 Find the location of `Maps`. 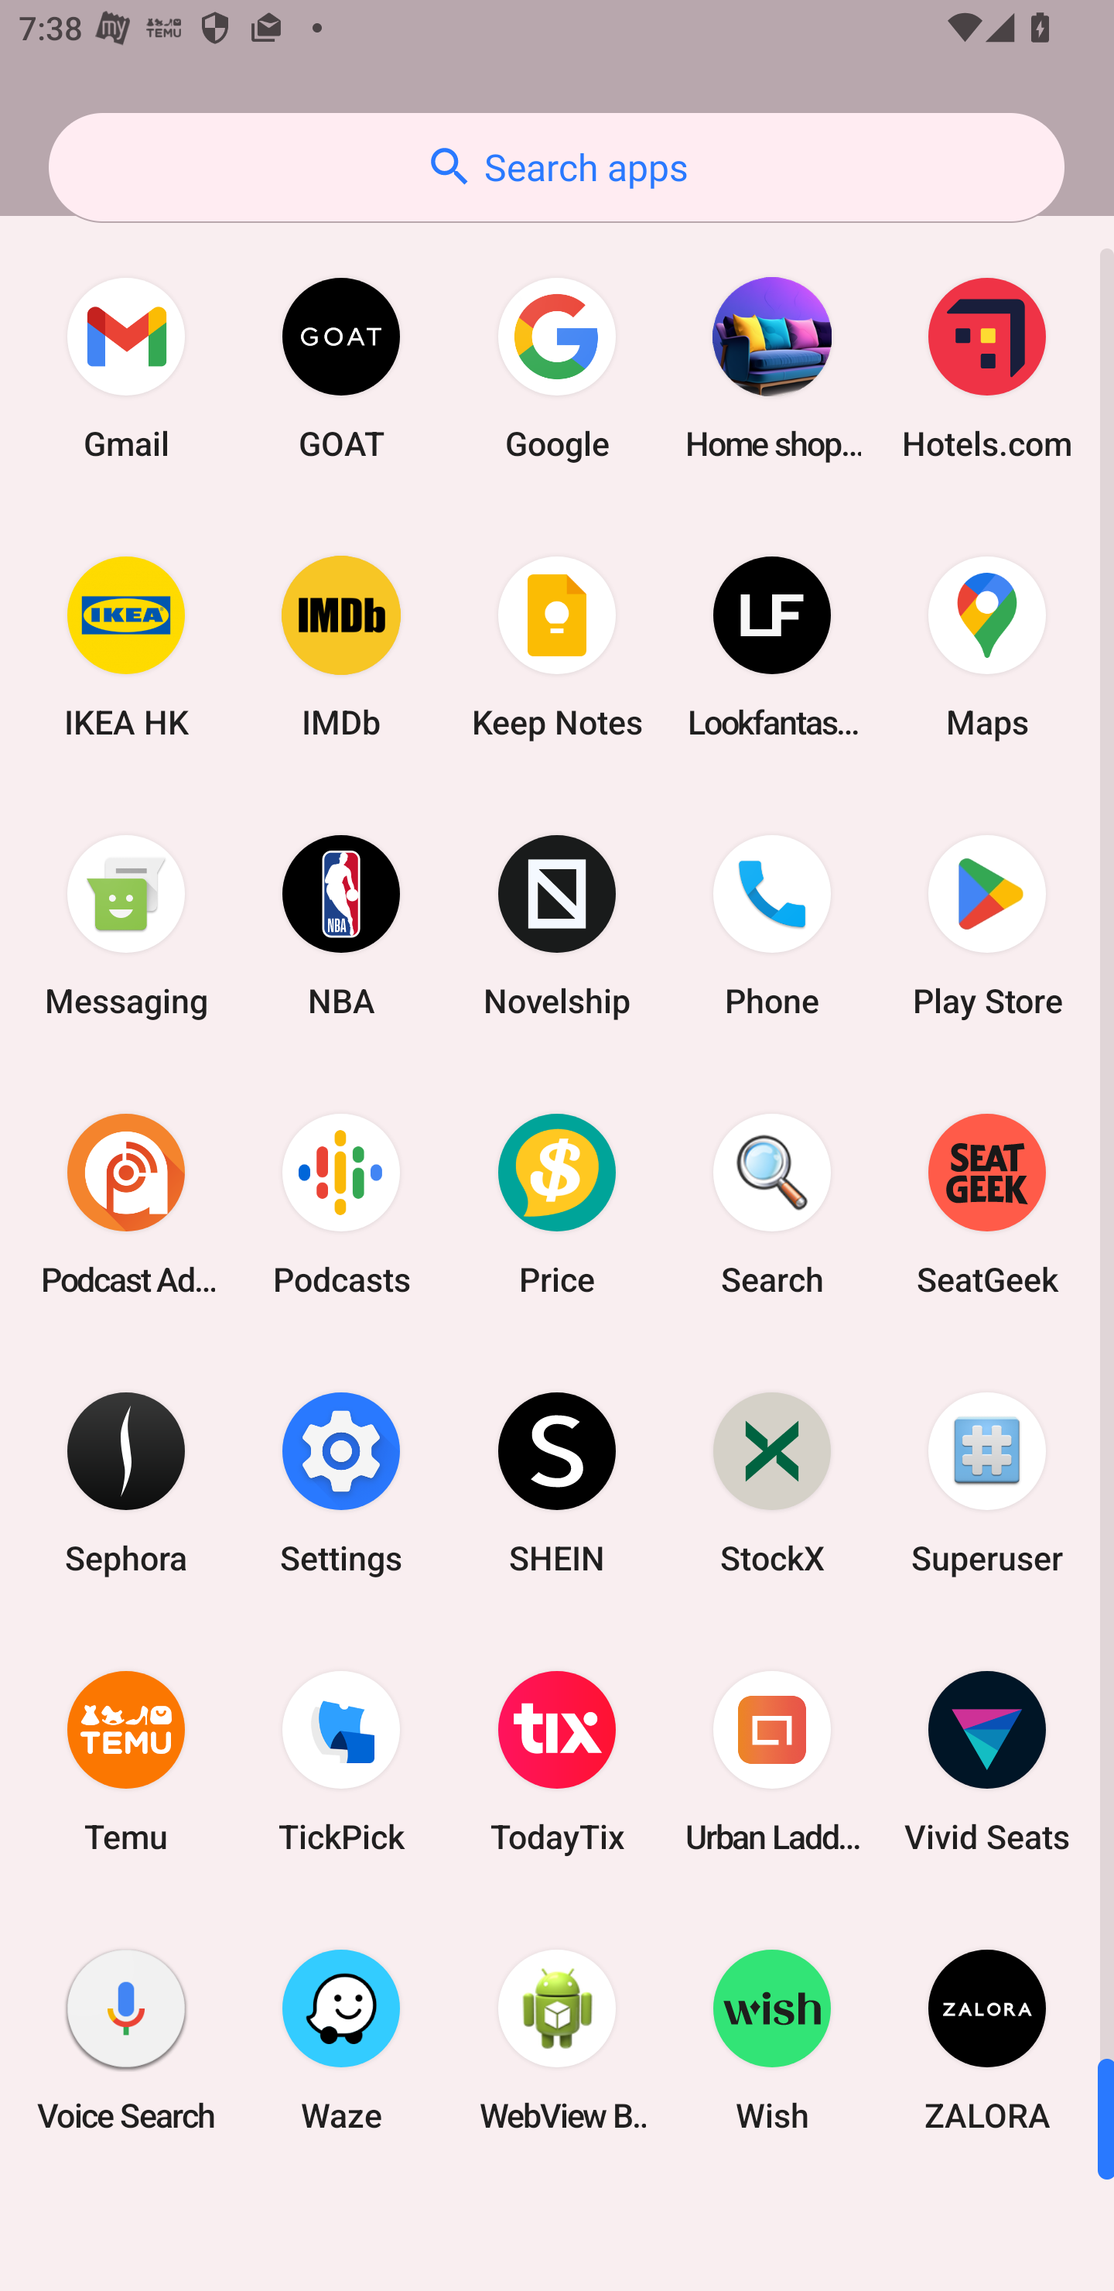

Maps is located at coordinates (987, 647).